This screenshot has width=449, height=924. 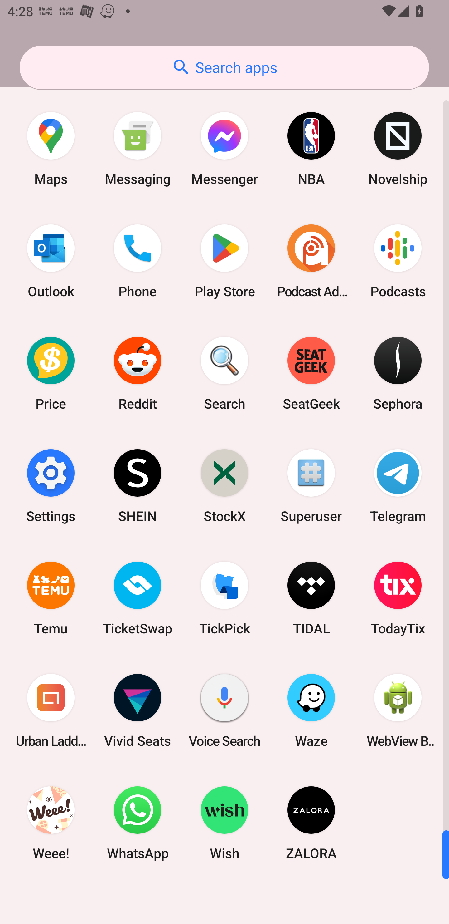 I want to click on Wish, so click(x=224, y=823).